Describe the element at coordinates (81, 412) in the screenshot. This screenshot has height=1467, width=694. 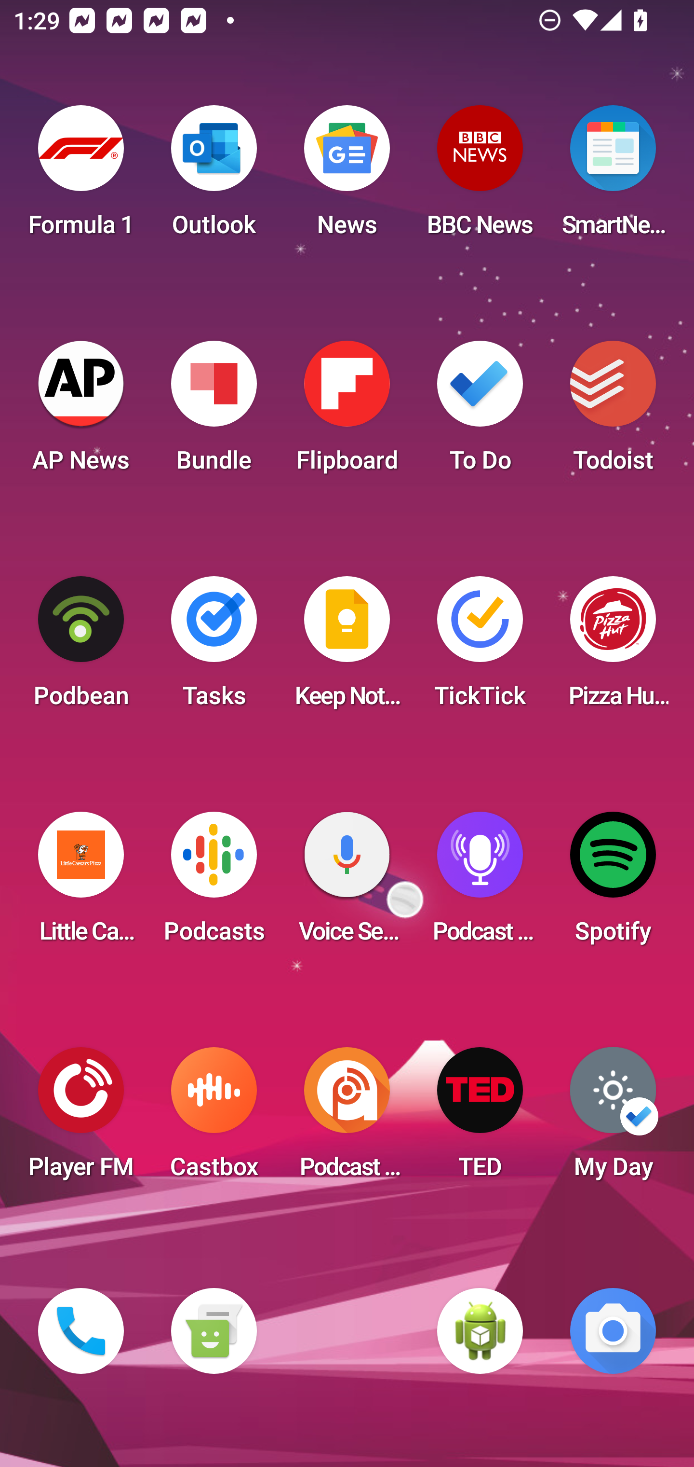
I see `AP News` at that location.